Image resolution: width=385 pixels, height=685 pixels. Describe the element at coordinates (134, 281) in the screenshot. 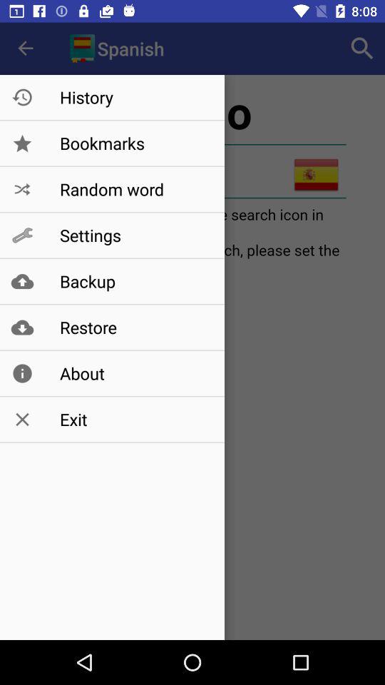

I see `turn off the backup item` at that location.